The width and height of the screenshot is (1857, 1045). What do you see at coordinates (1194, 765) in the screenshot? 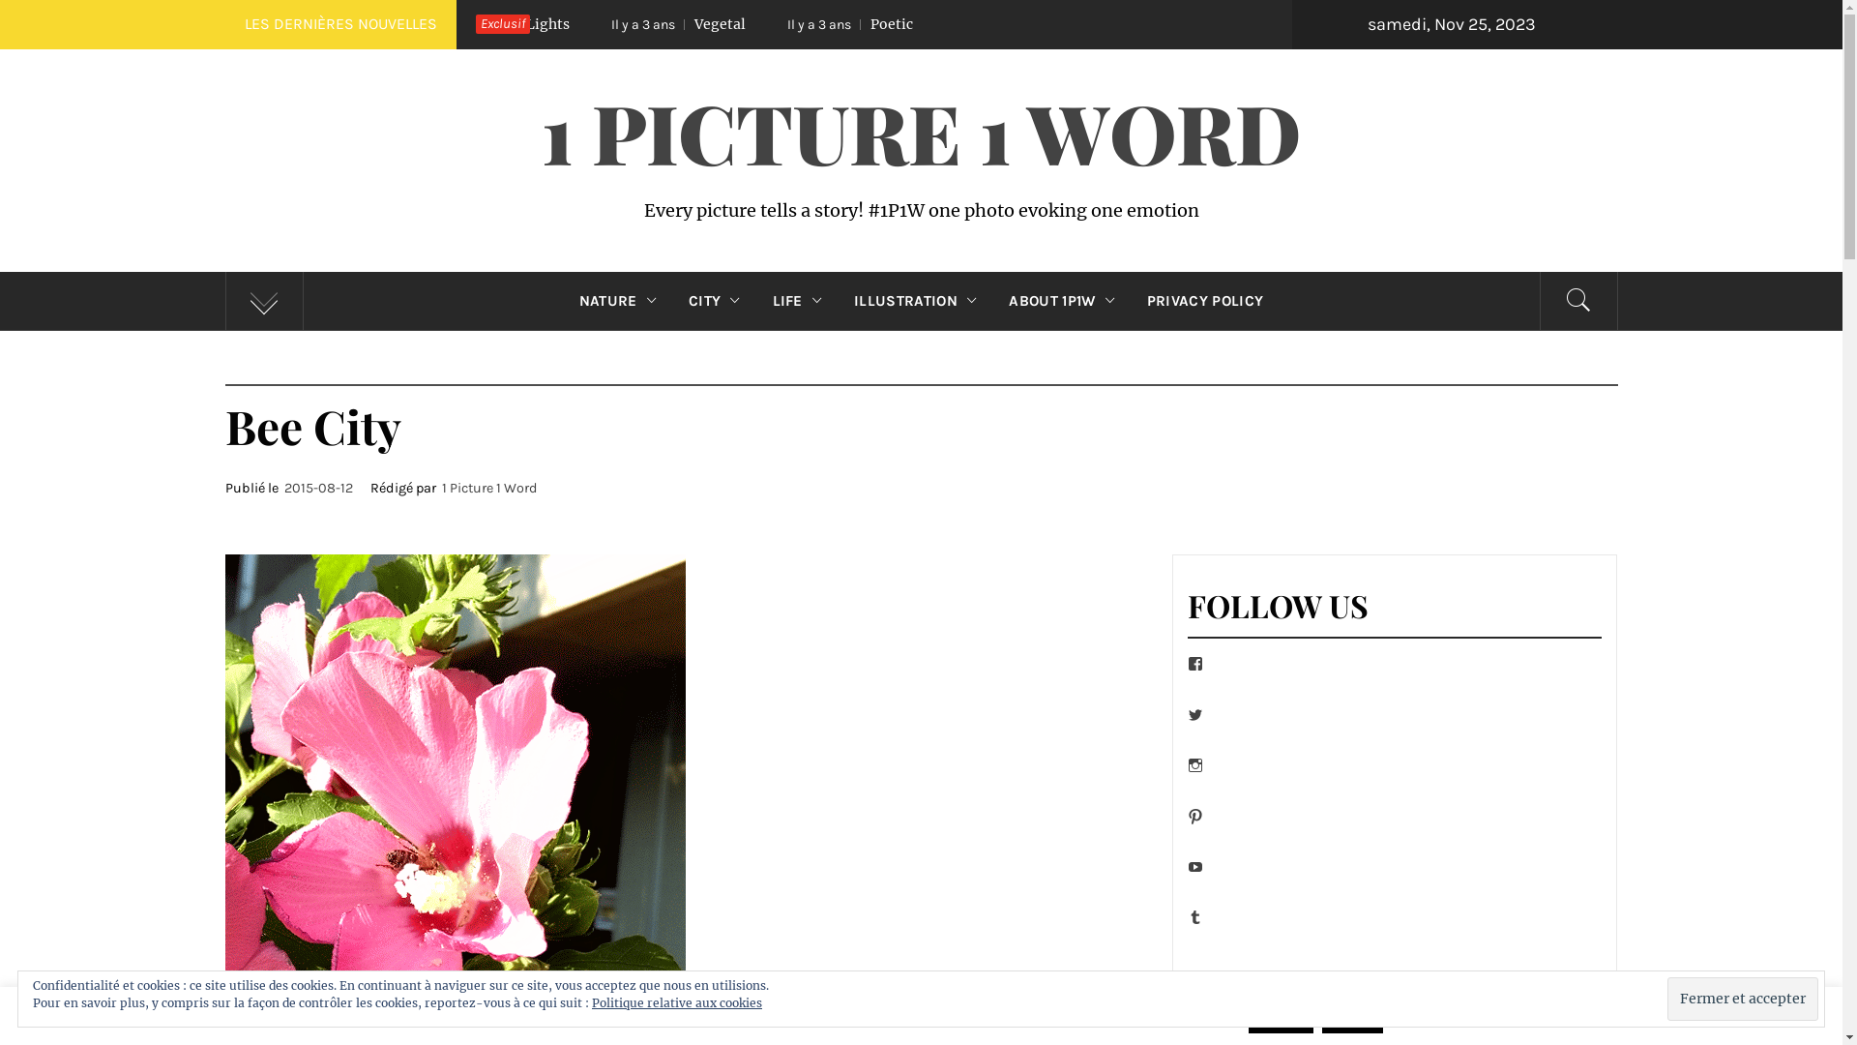
I see `Instagram` at bounding box center [1194, 765].